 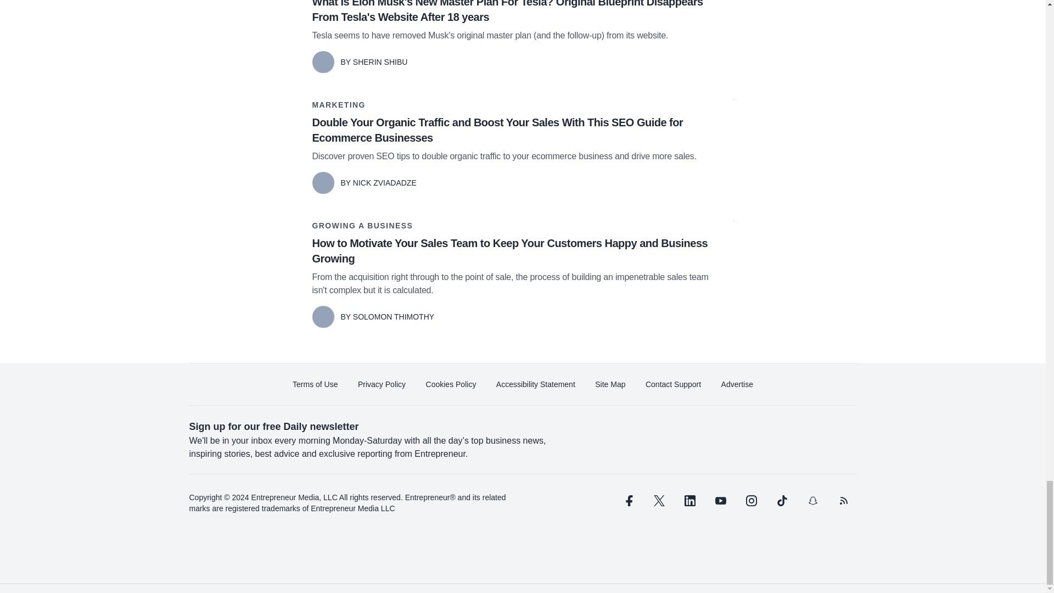 What do you see at coordinates (781, 501) in the screenshot?
I see `tiktok` at bounding box center [781, 501].